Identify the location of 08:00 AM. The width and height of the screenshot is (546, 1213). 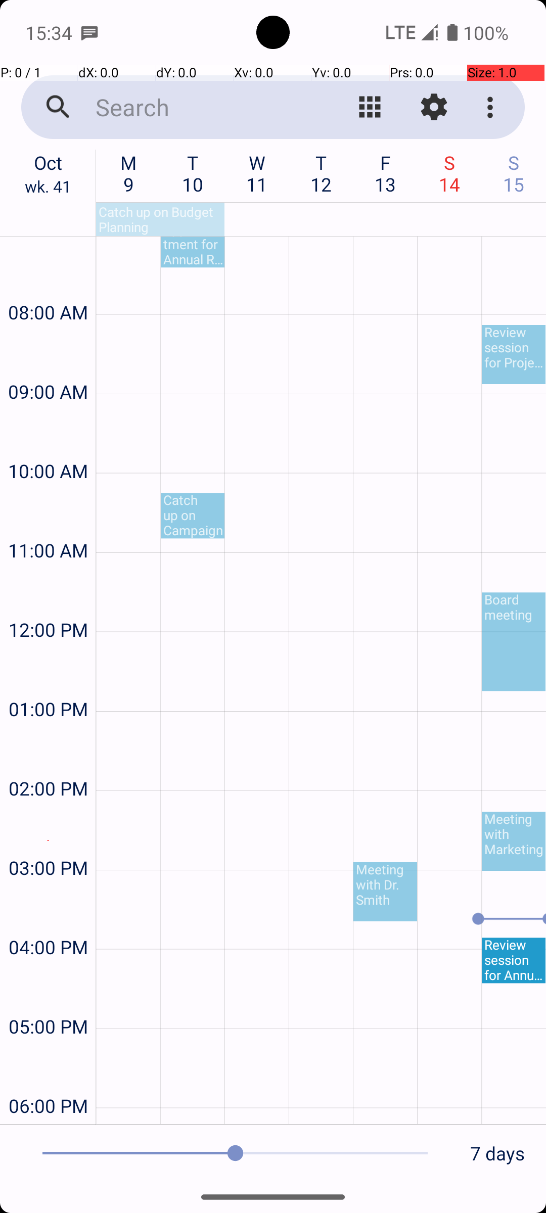
(48, 285).